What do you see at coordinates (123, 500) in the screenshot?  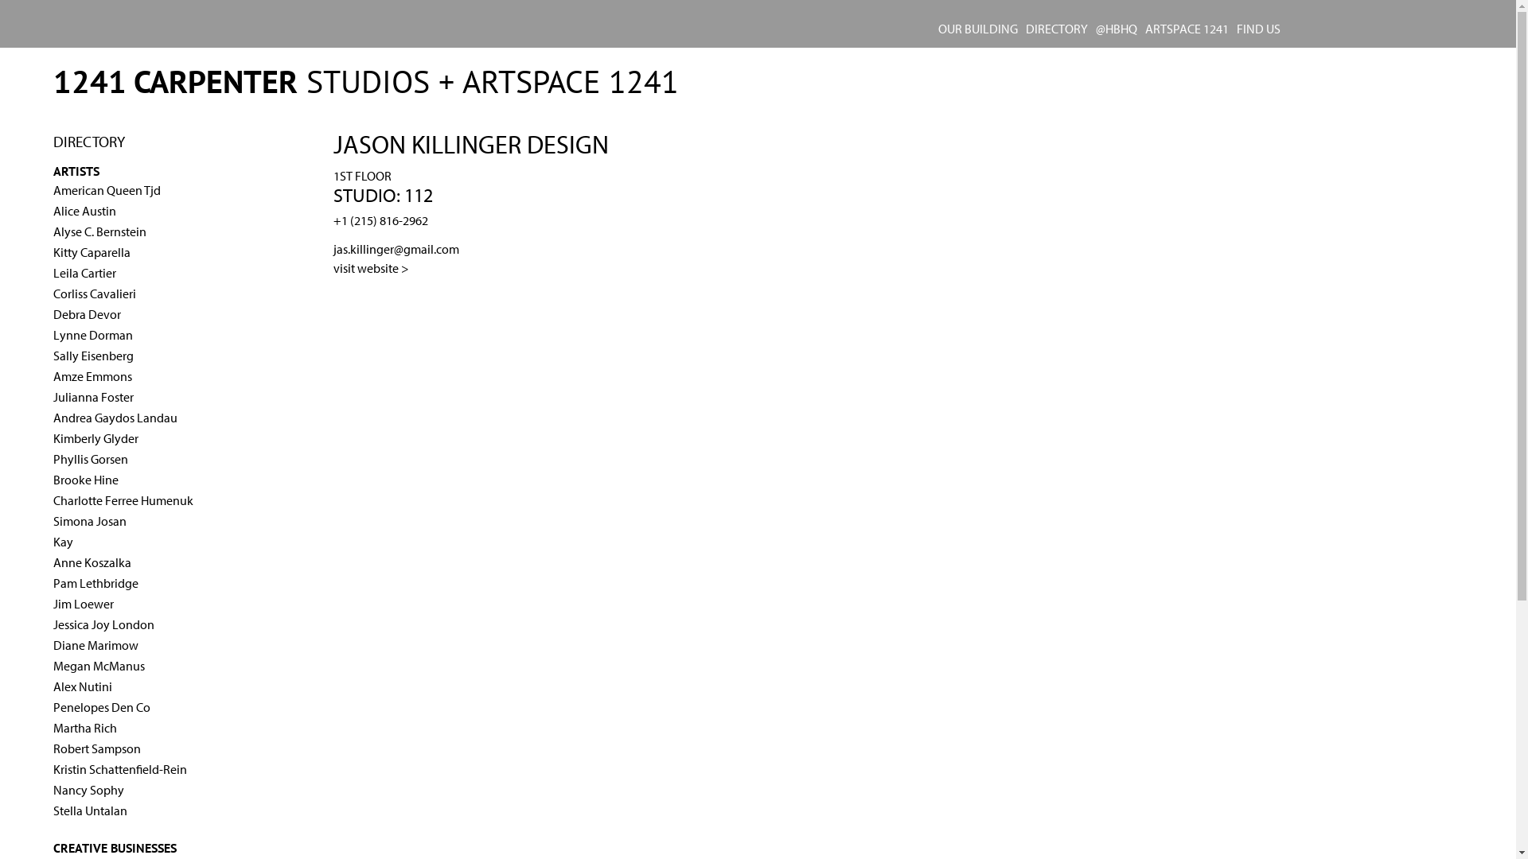 I see `Charlotte Ferree Humenuk` at bounding box center [123, 500].